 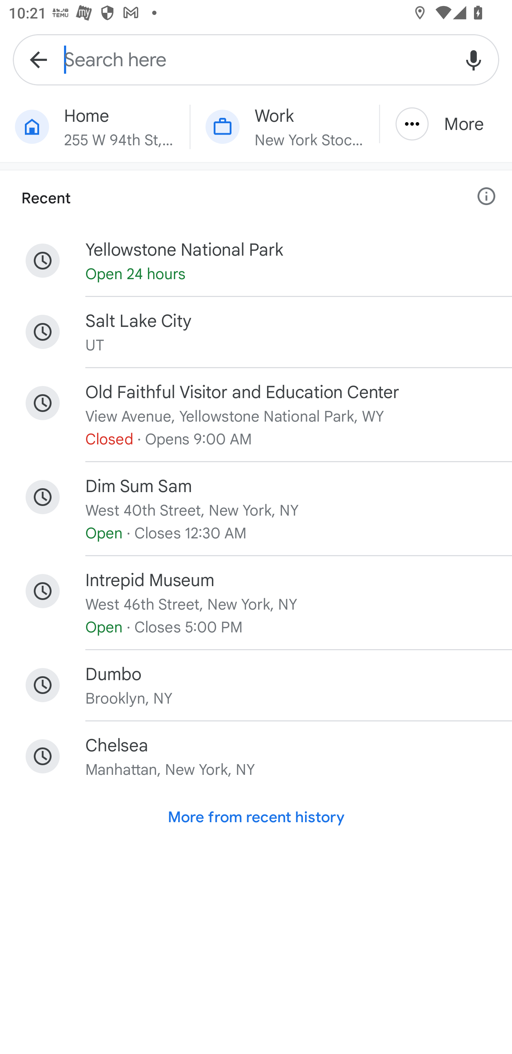 I want to click on Search here, so click(x=256, y=59).